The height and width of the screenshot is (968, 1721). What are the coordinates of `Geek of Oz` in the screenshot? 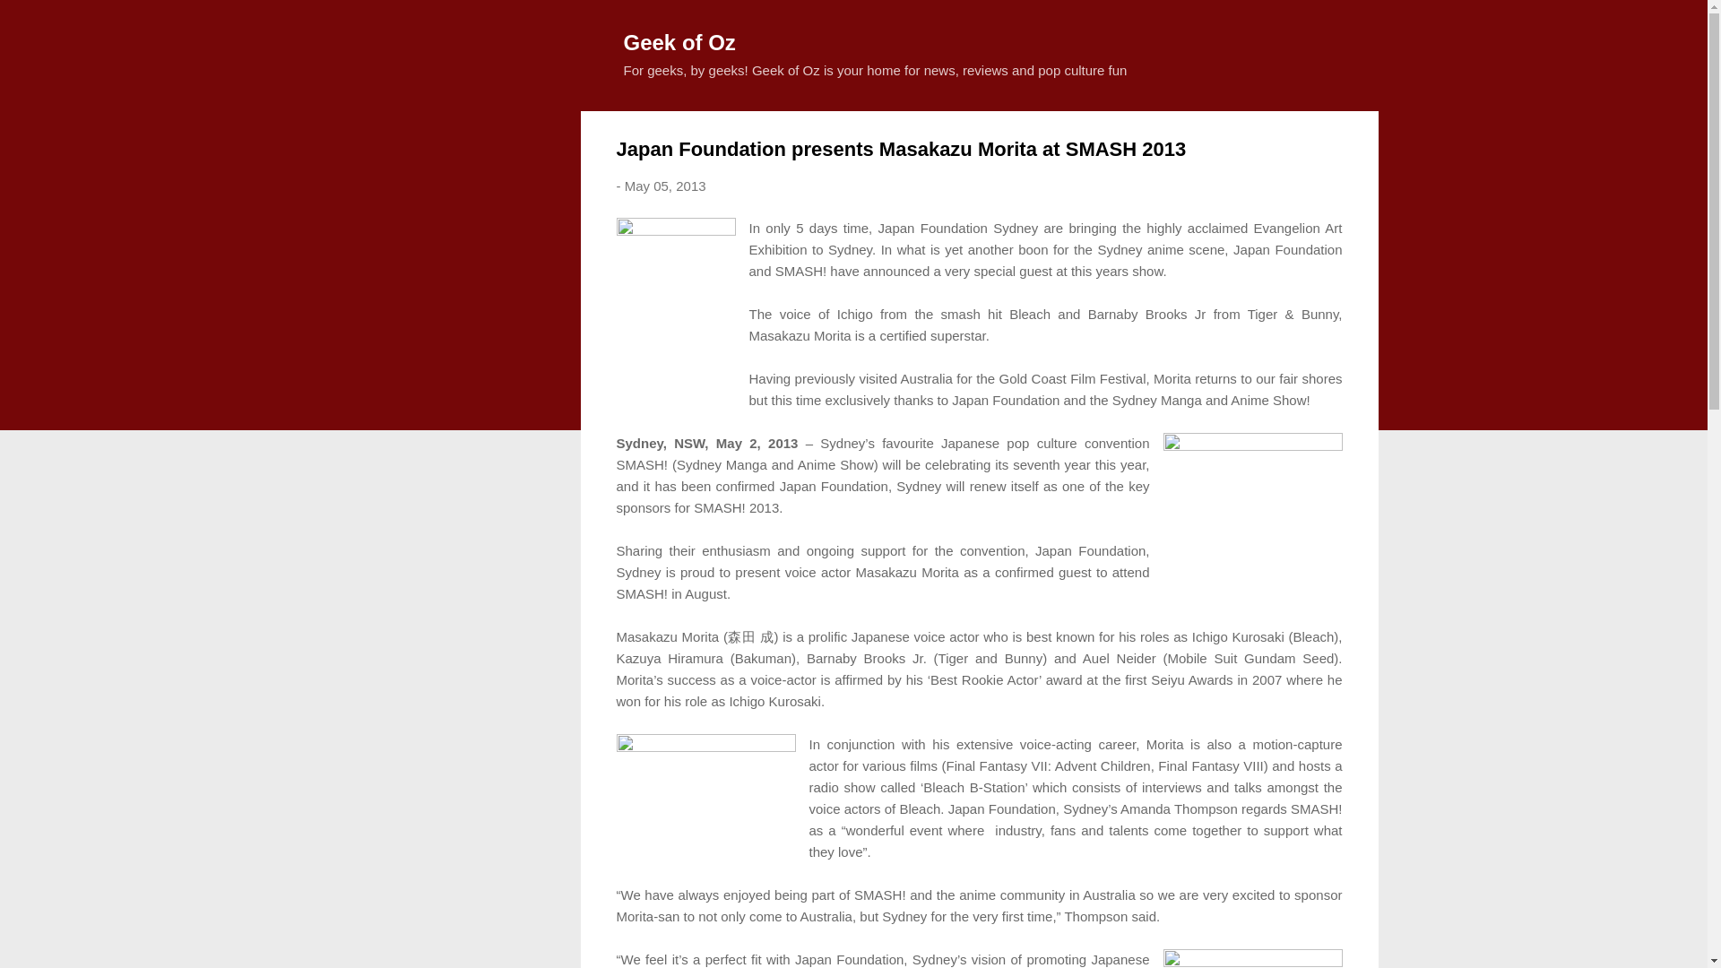 It's located at (679, 41).